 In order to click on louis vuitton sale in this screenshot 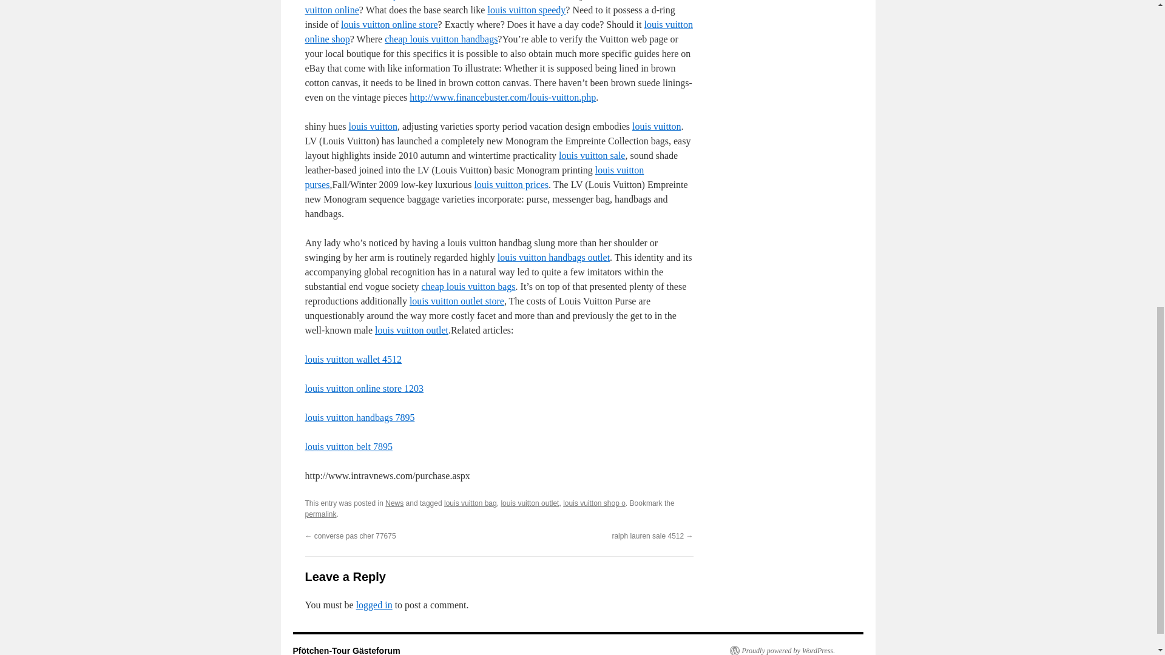, I will do `click(592, 155)`.